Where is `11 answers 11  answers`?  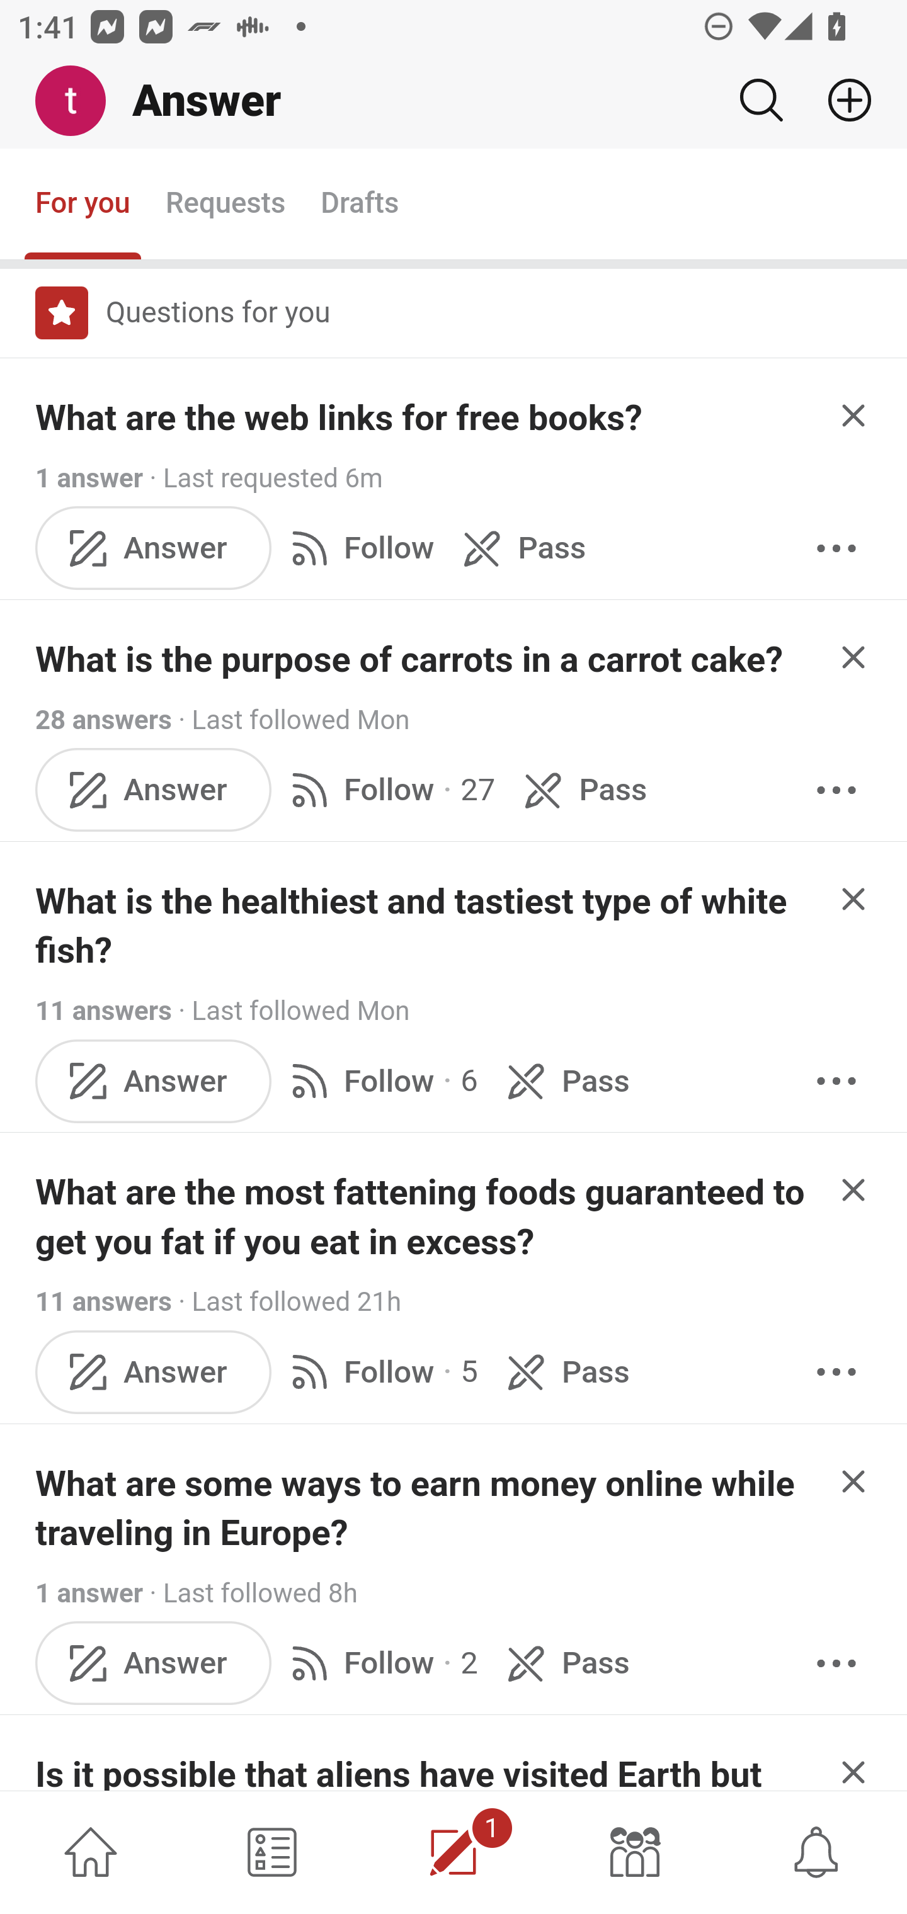
11 answers 11  answers is located at coordinates (103, 1302).